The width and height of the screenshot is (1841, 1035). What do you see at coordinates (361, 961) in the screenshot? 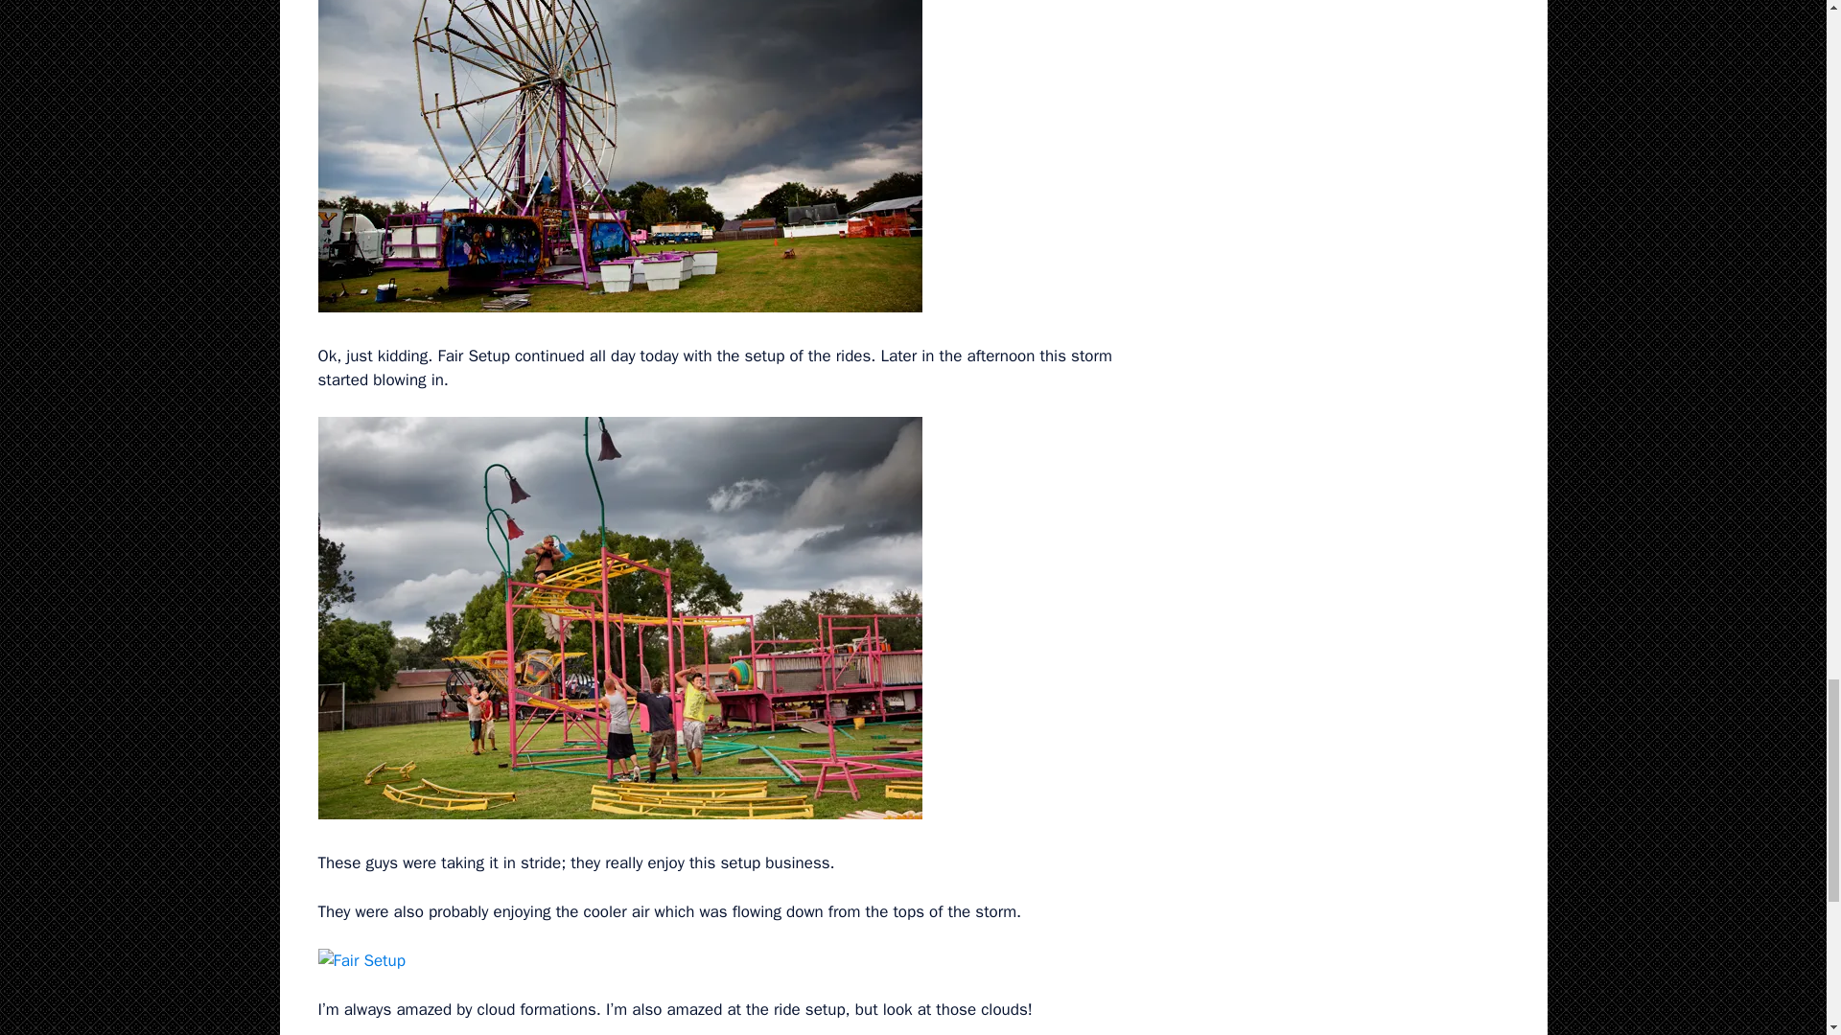
I see `setup5` at bounding box center [361, 961].